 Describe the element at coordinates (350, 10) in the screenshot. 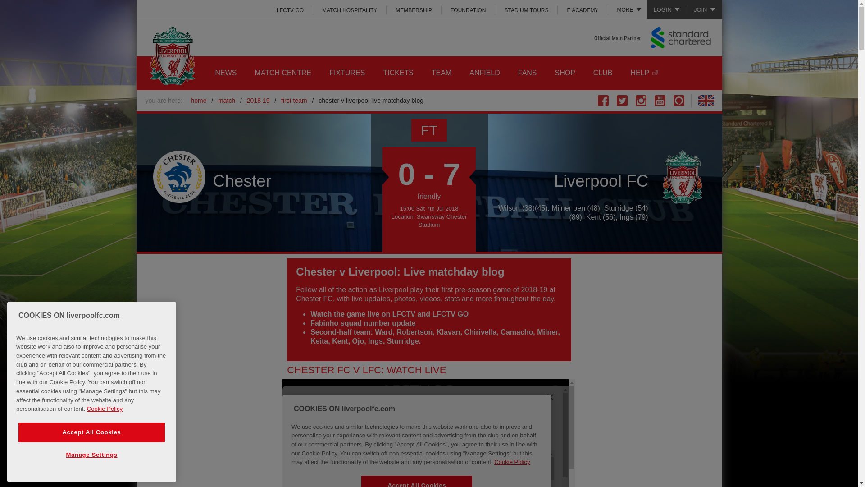

I see `MATCH HOSPITALITY` at that location.